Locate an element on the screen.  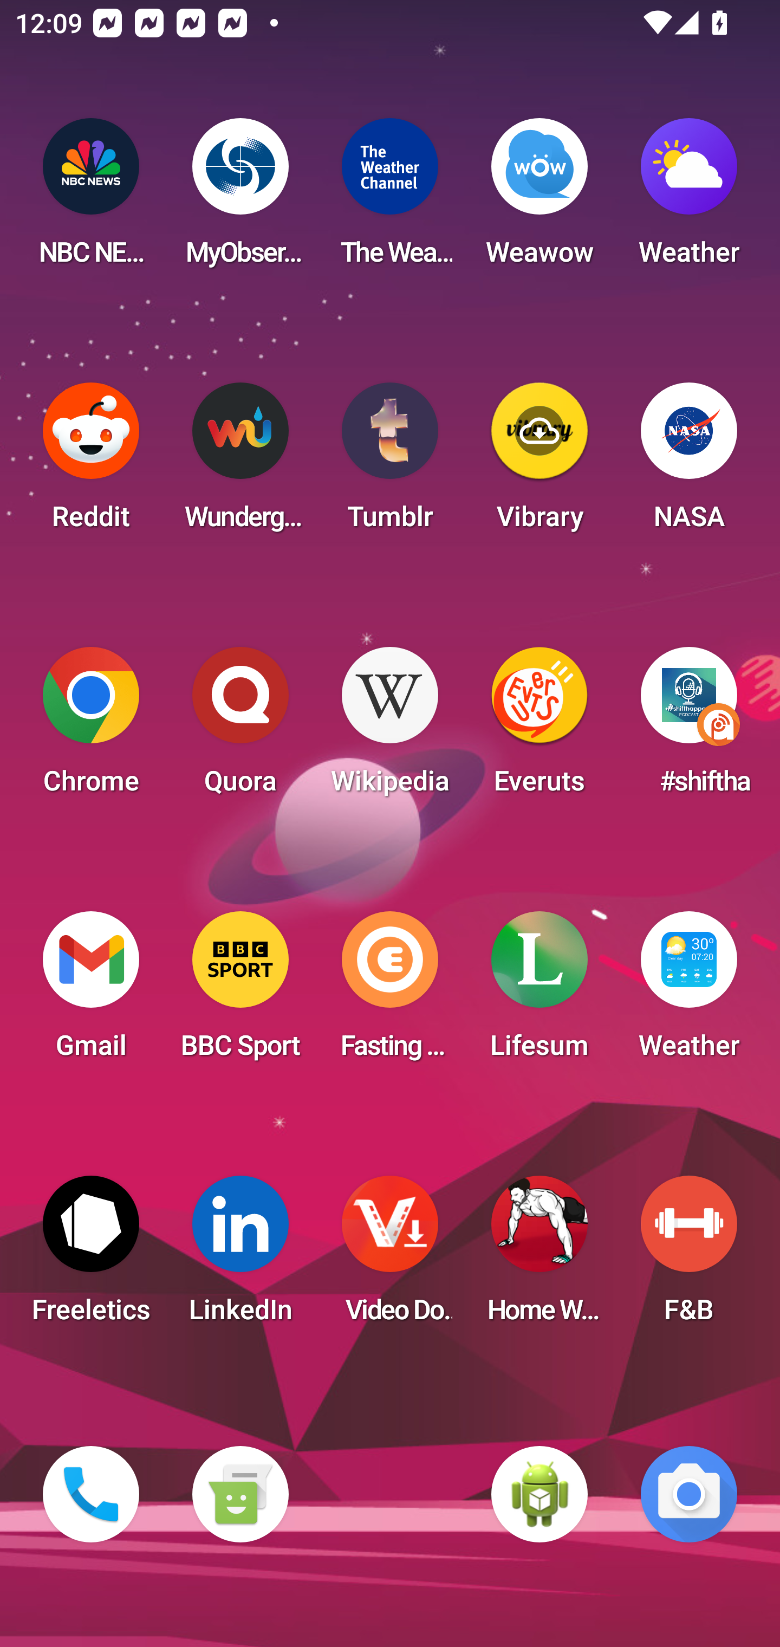
Phone is located at coordinates (91, 1494).